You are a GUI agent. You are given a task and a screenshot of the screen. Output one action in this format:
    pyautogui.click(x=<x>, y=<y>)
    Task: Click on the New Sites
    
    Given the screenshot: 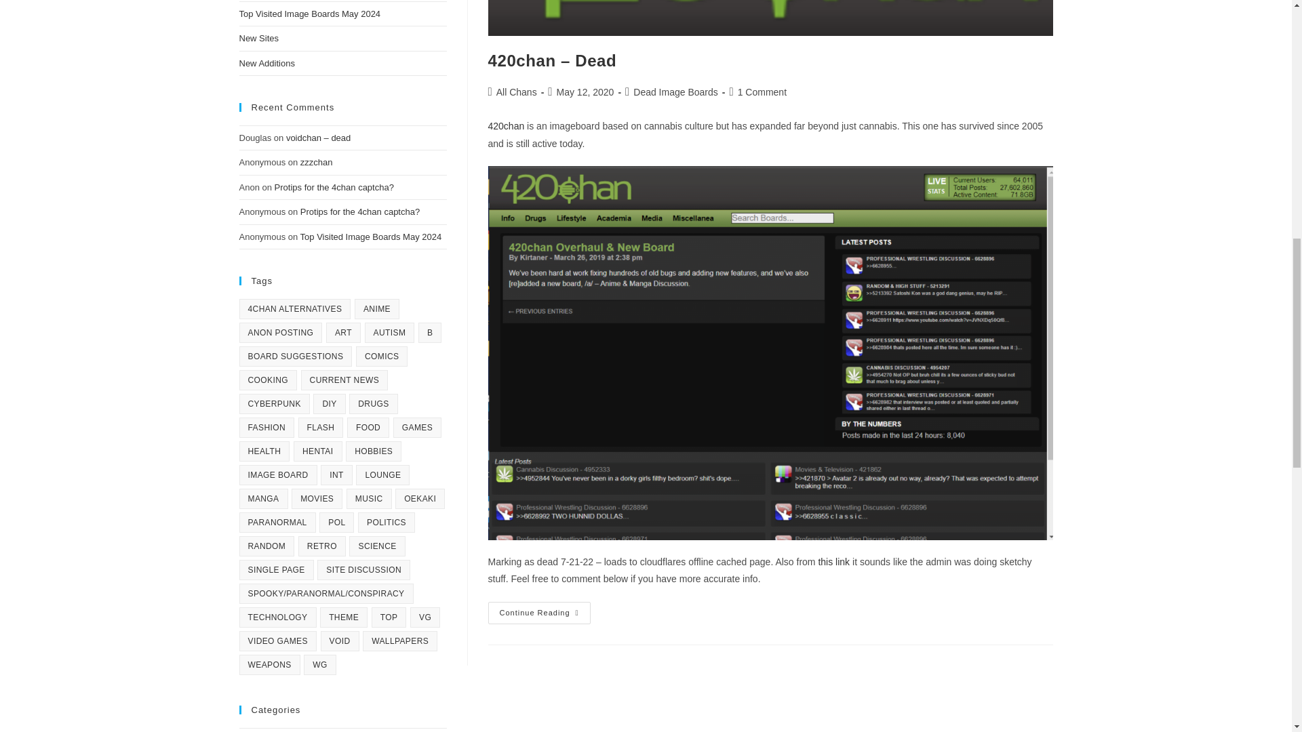 What is the action you would take?
    pyautogui.click(x=258, y=38)
    